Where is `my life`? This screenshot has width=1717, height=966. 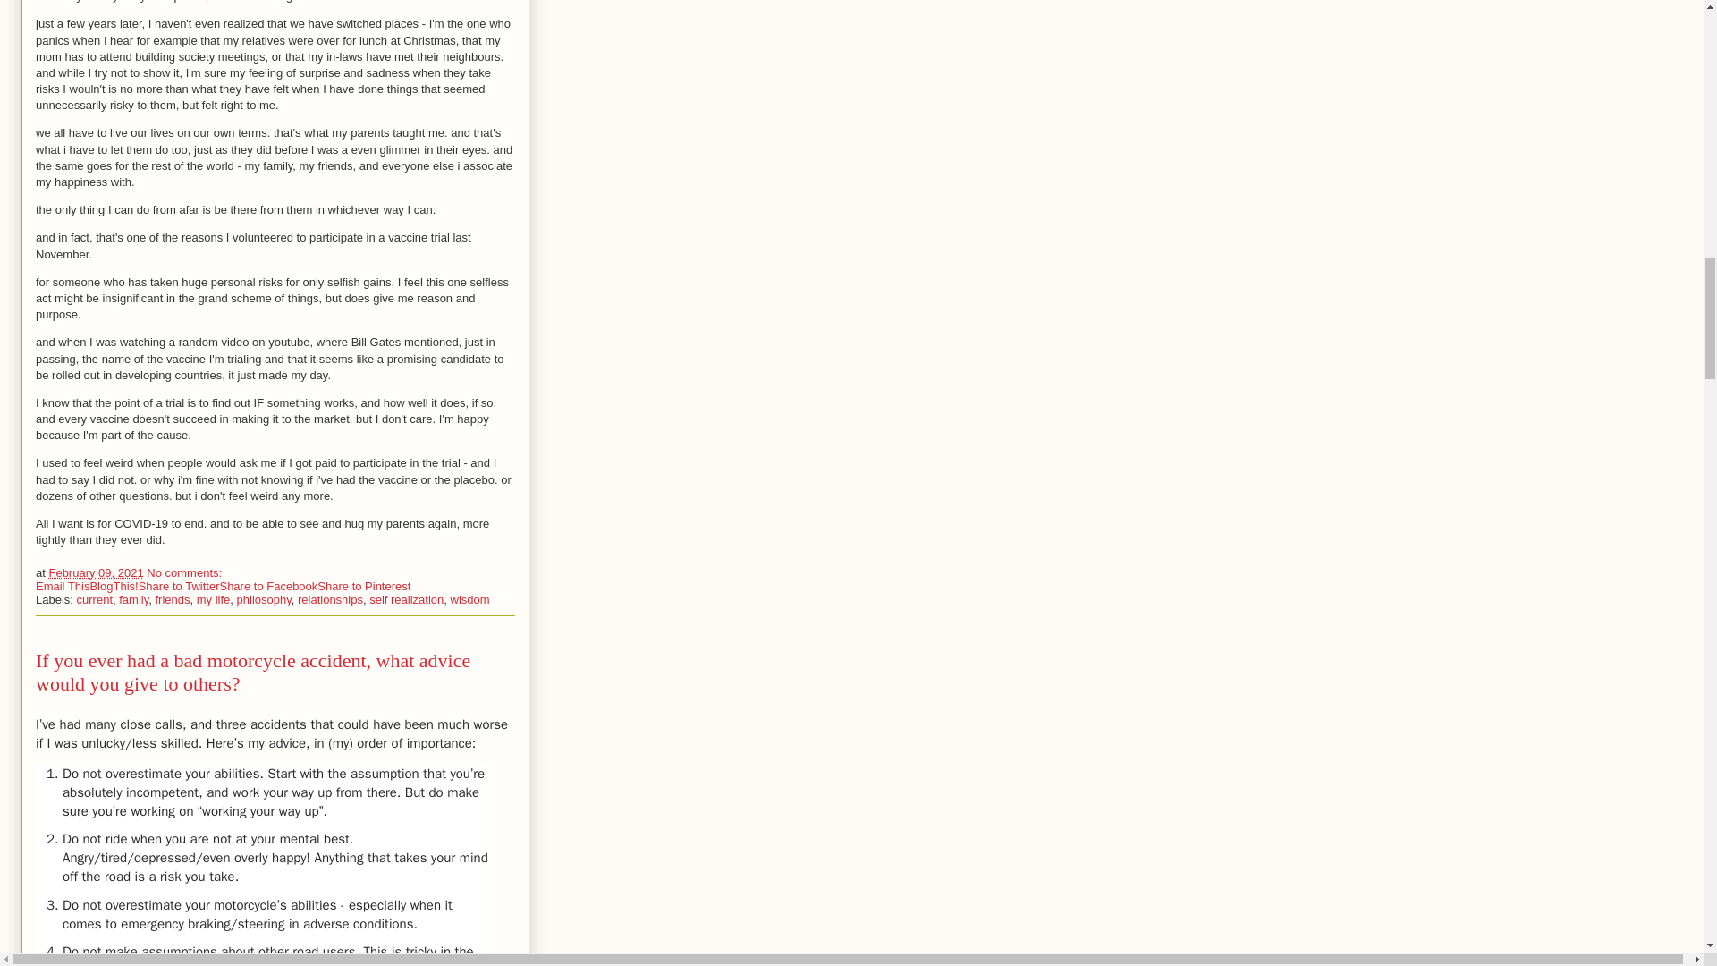
my life is located at coordinates (213, 599).